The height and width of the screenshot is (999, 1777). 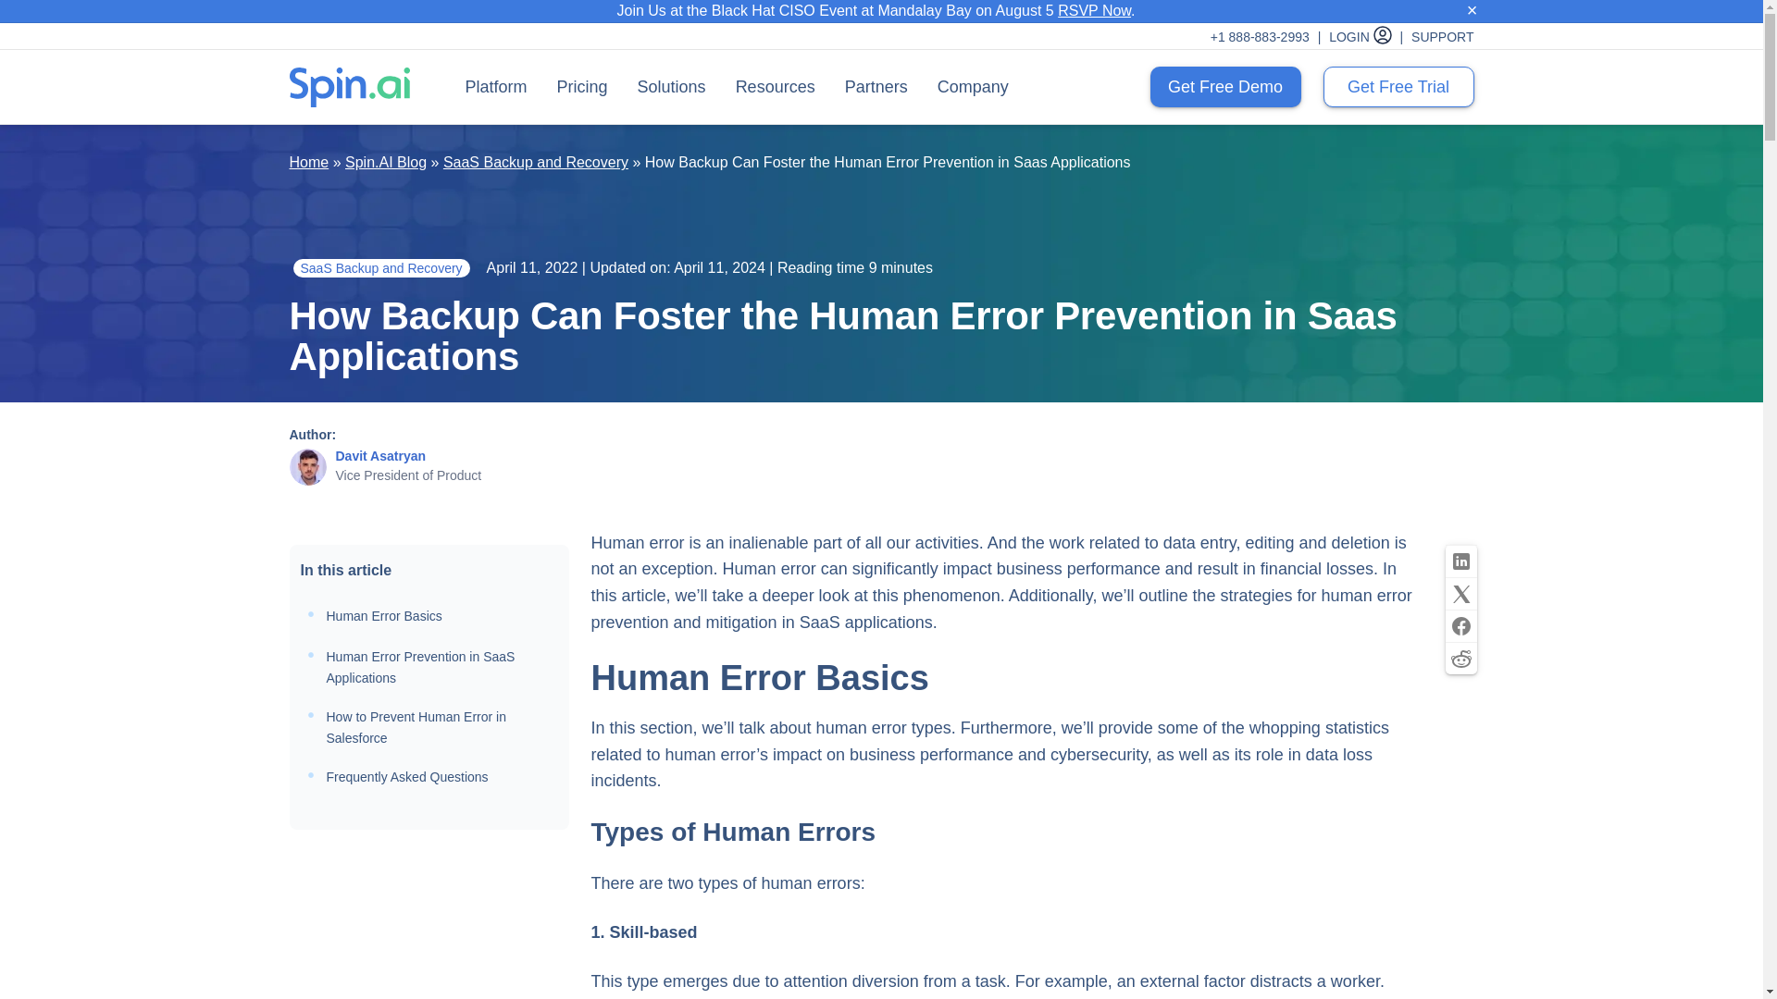 I want to click on Pricing, so click(x=582, y=87).